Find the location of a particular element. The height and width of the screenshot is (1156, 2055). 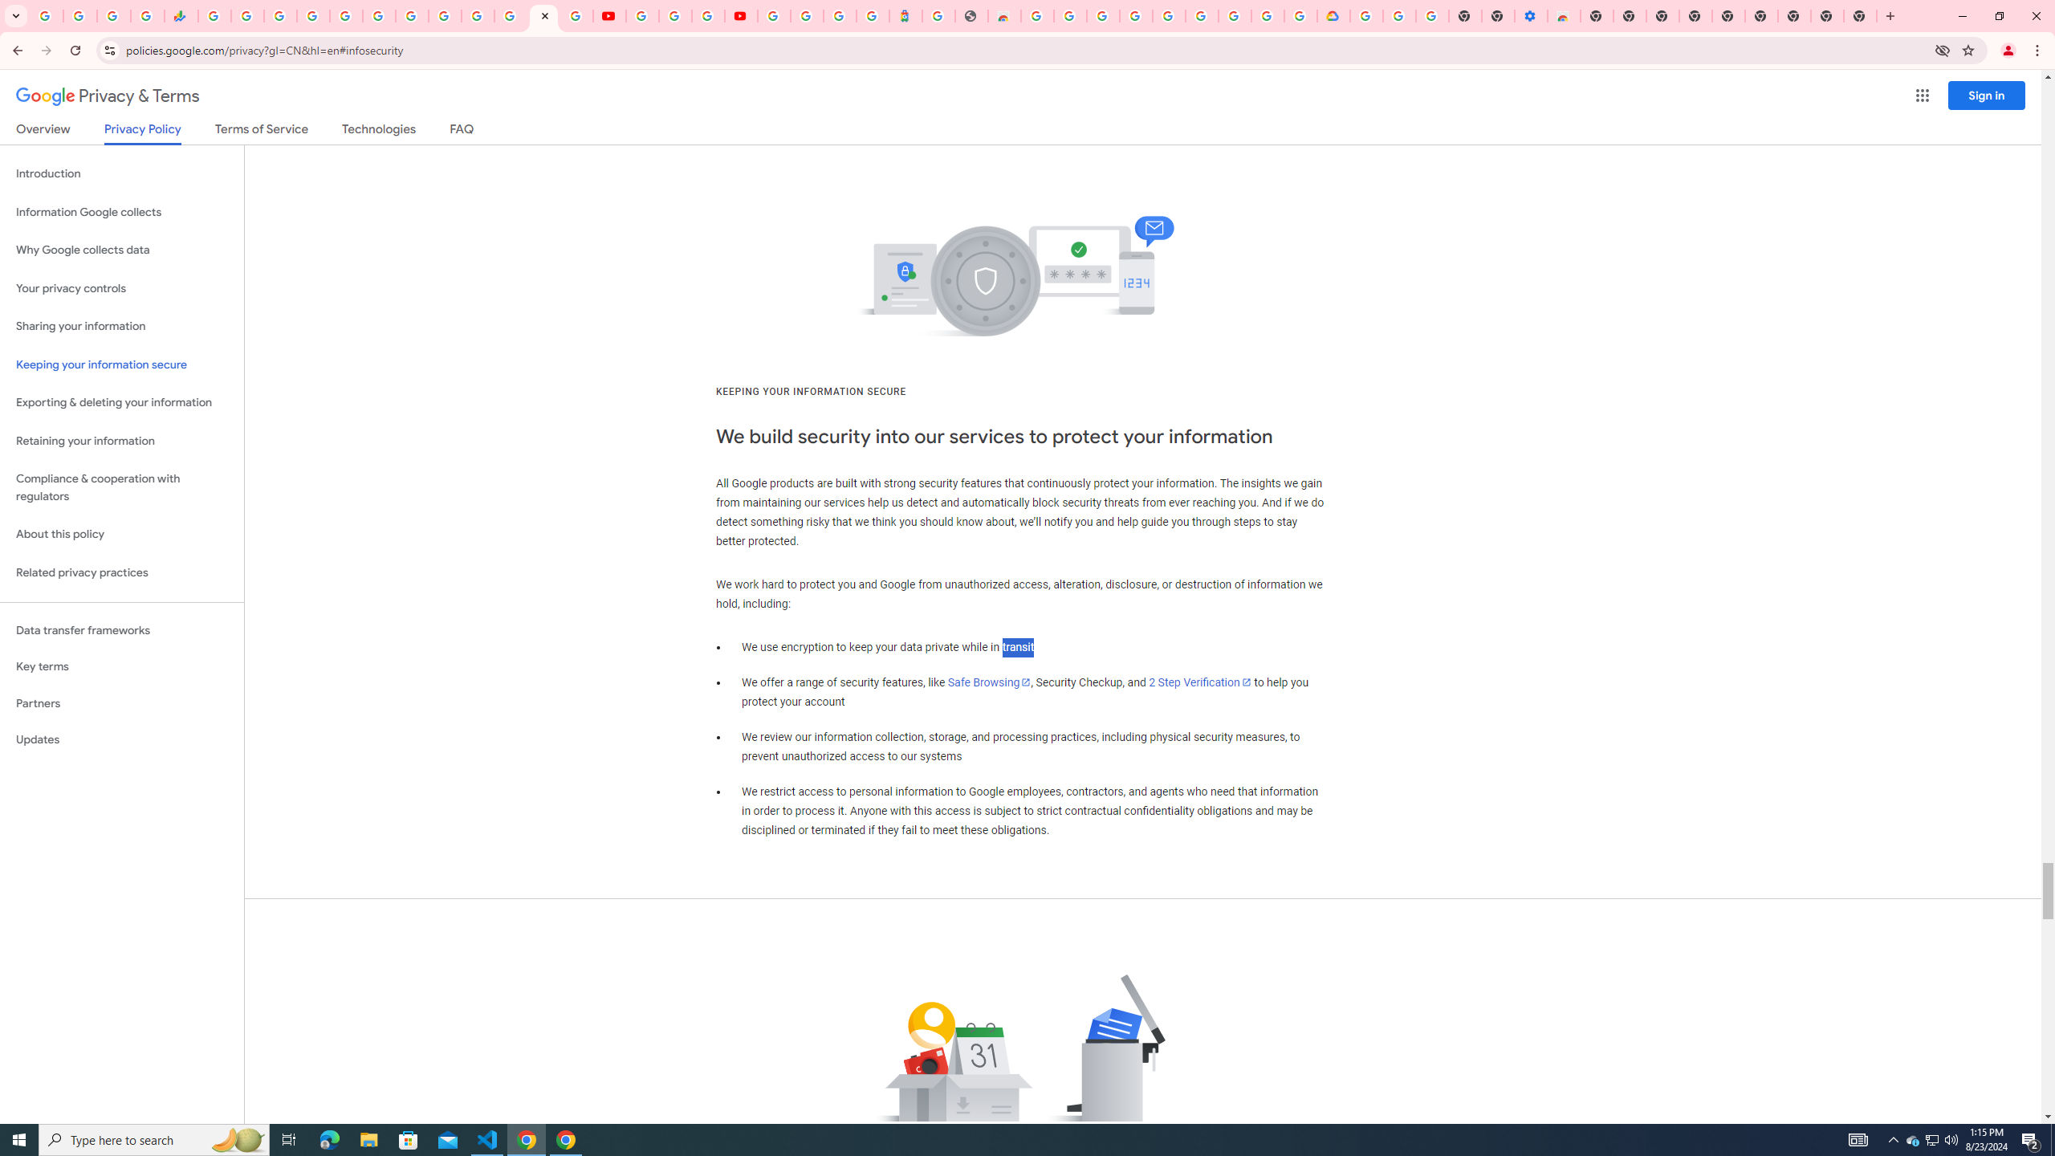

Browse the Google Chrome Community - Google Chrome Community is located at coordinates (1300, 16).